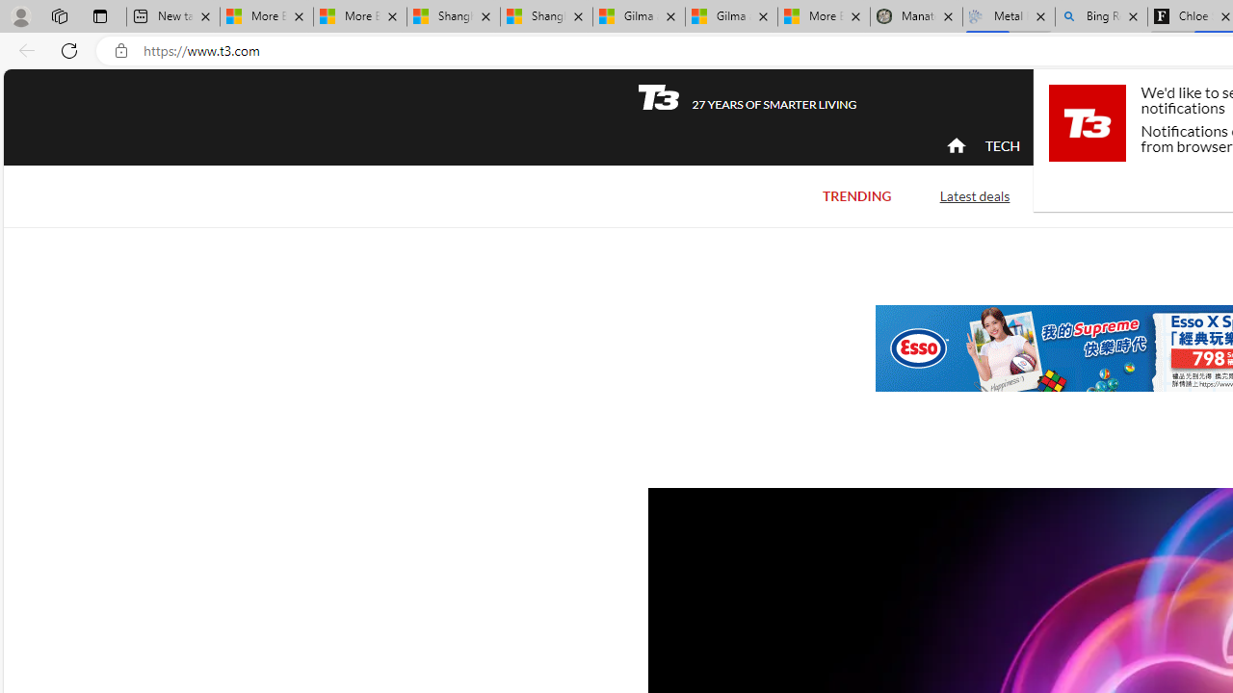  What do you see at coordinates (1135, 196) in the screenshot?
I see `Back to Class 2024` at bounding box center [1135, 196].